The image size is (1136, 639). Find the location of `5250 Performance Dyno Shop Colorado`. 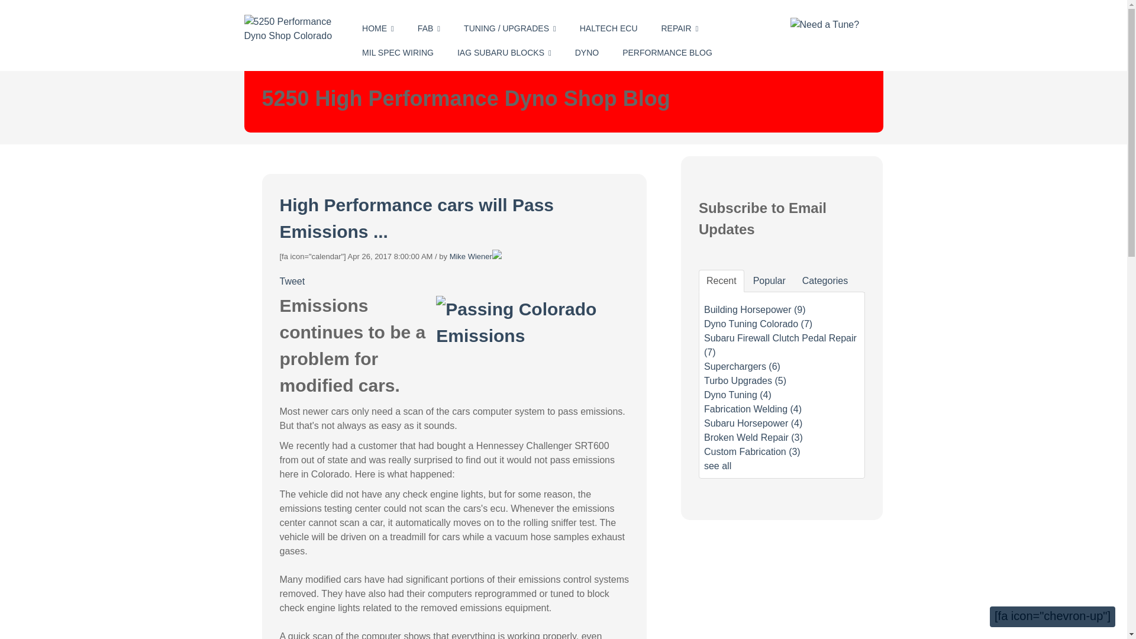

5250 Performance Dyno Shop Colorado is located at coordinates (290, 28).